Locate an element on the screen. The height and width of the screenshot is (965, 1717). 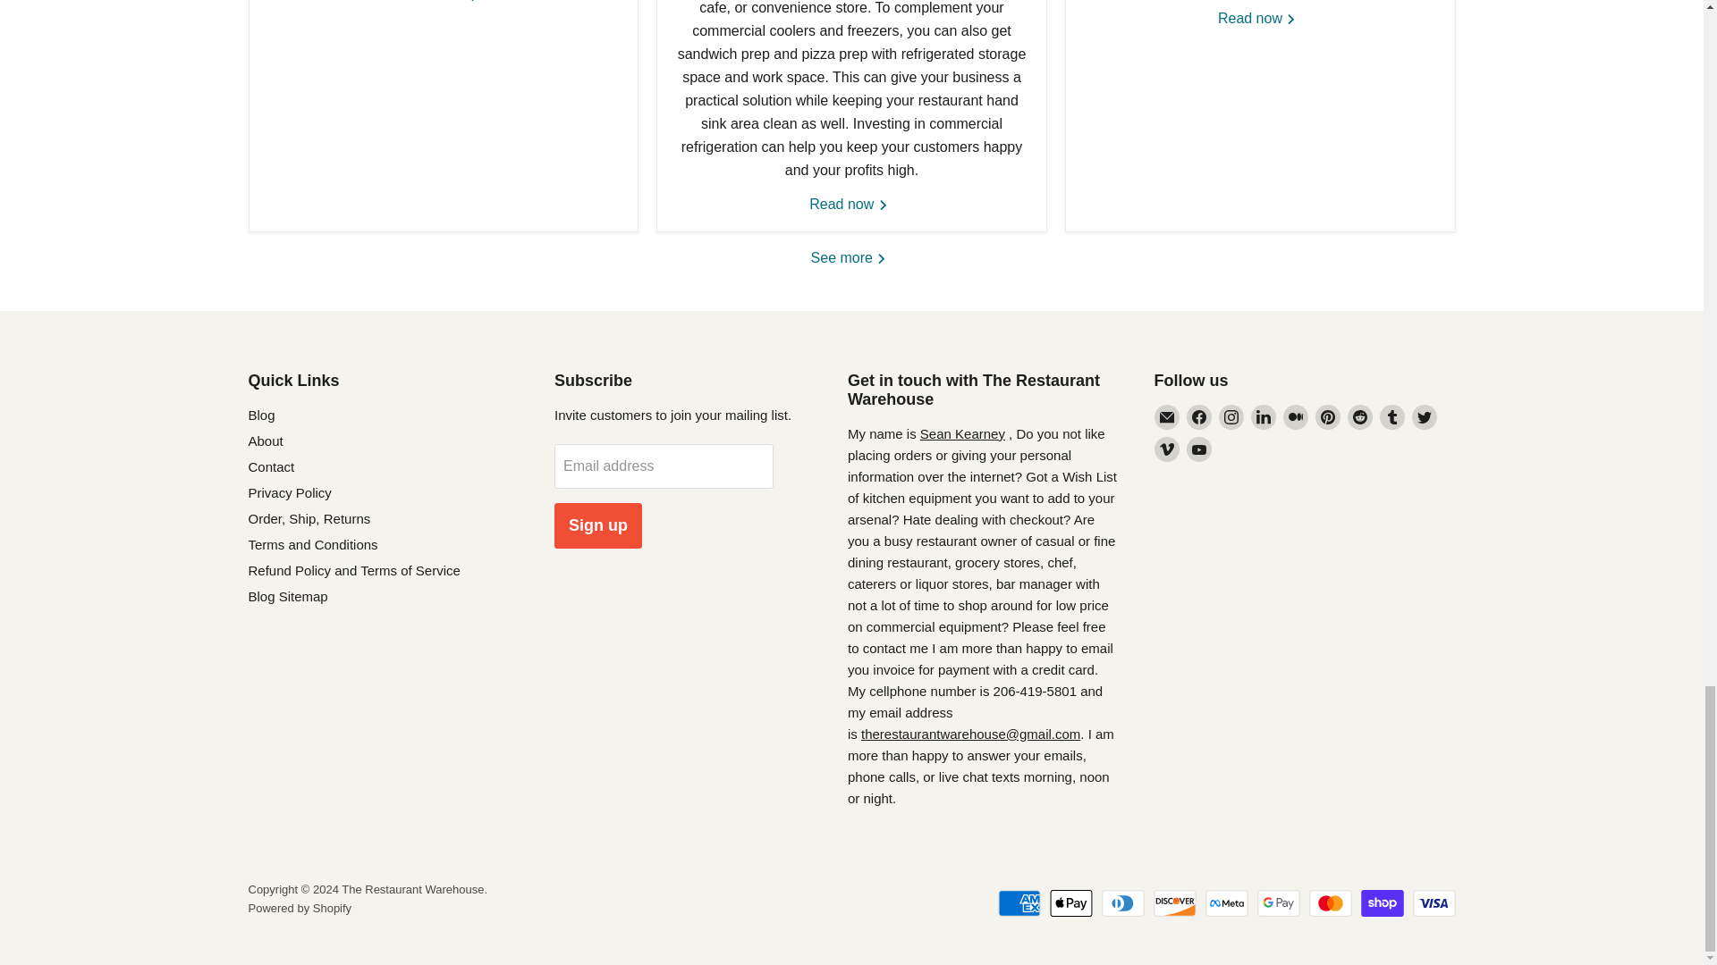
Instagram is located at coordinates (1231, 416).